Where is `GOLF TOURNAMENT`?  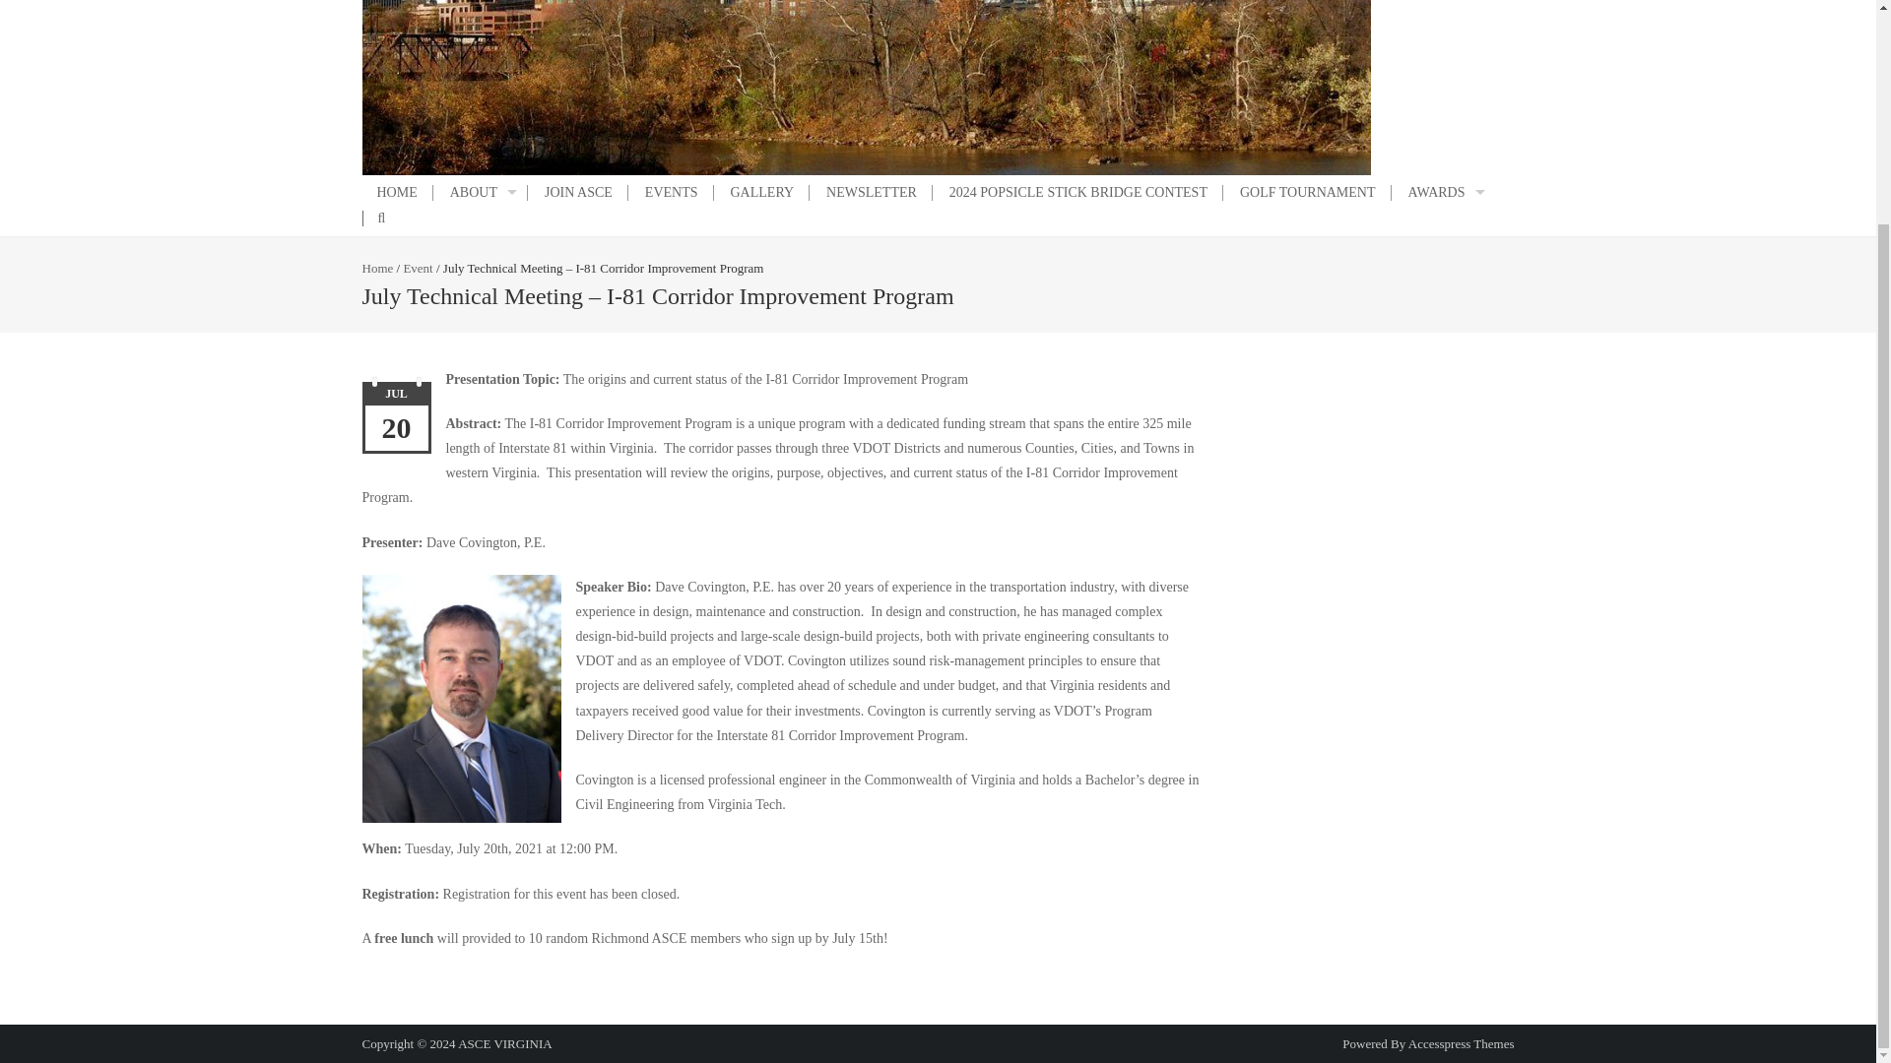
GOLF TOURNAMENT is located at coordinates (1308, 193).